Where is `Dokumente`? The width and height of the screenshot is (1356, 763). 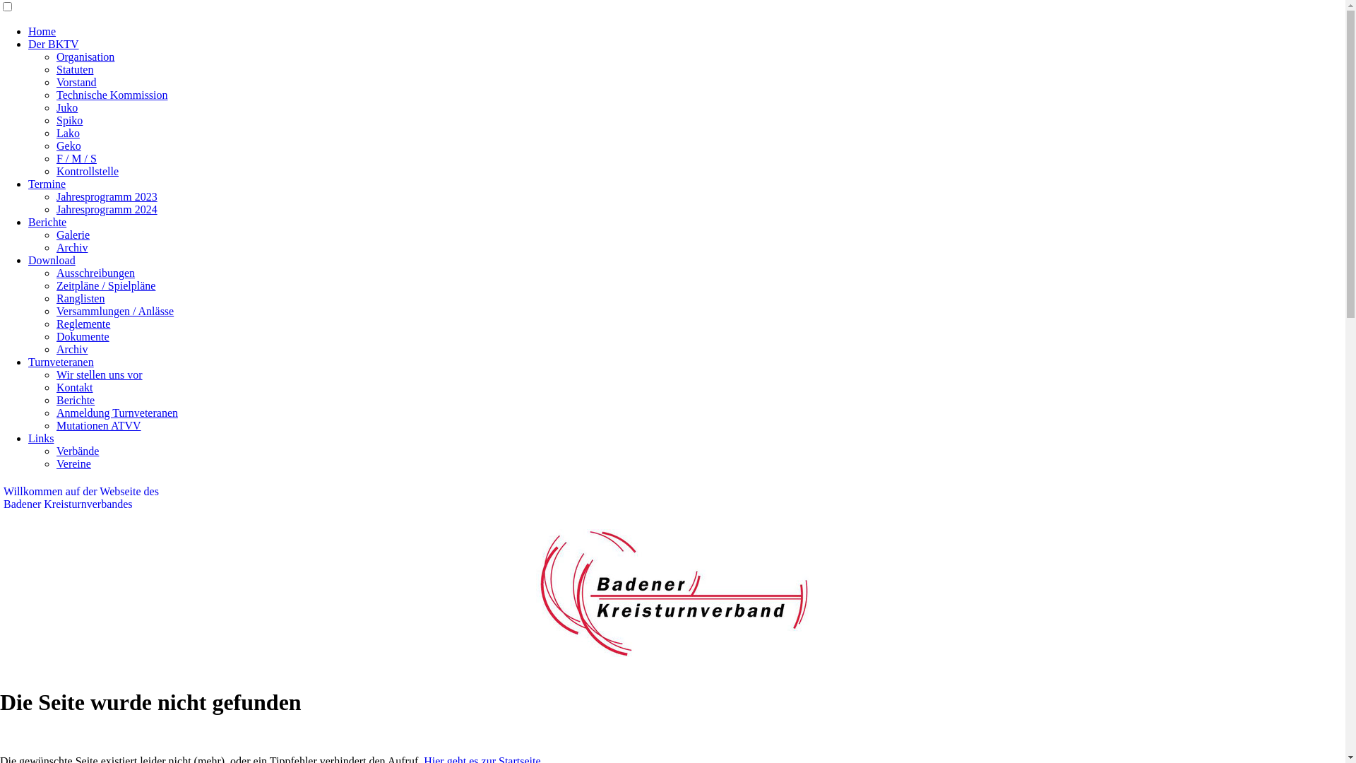 Dokumente is located at coordinates (83, 336).